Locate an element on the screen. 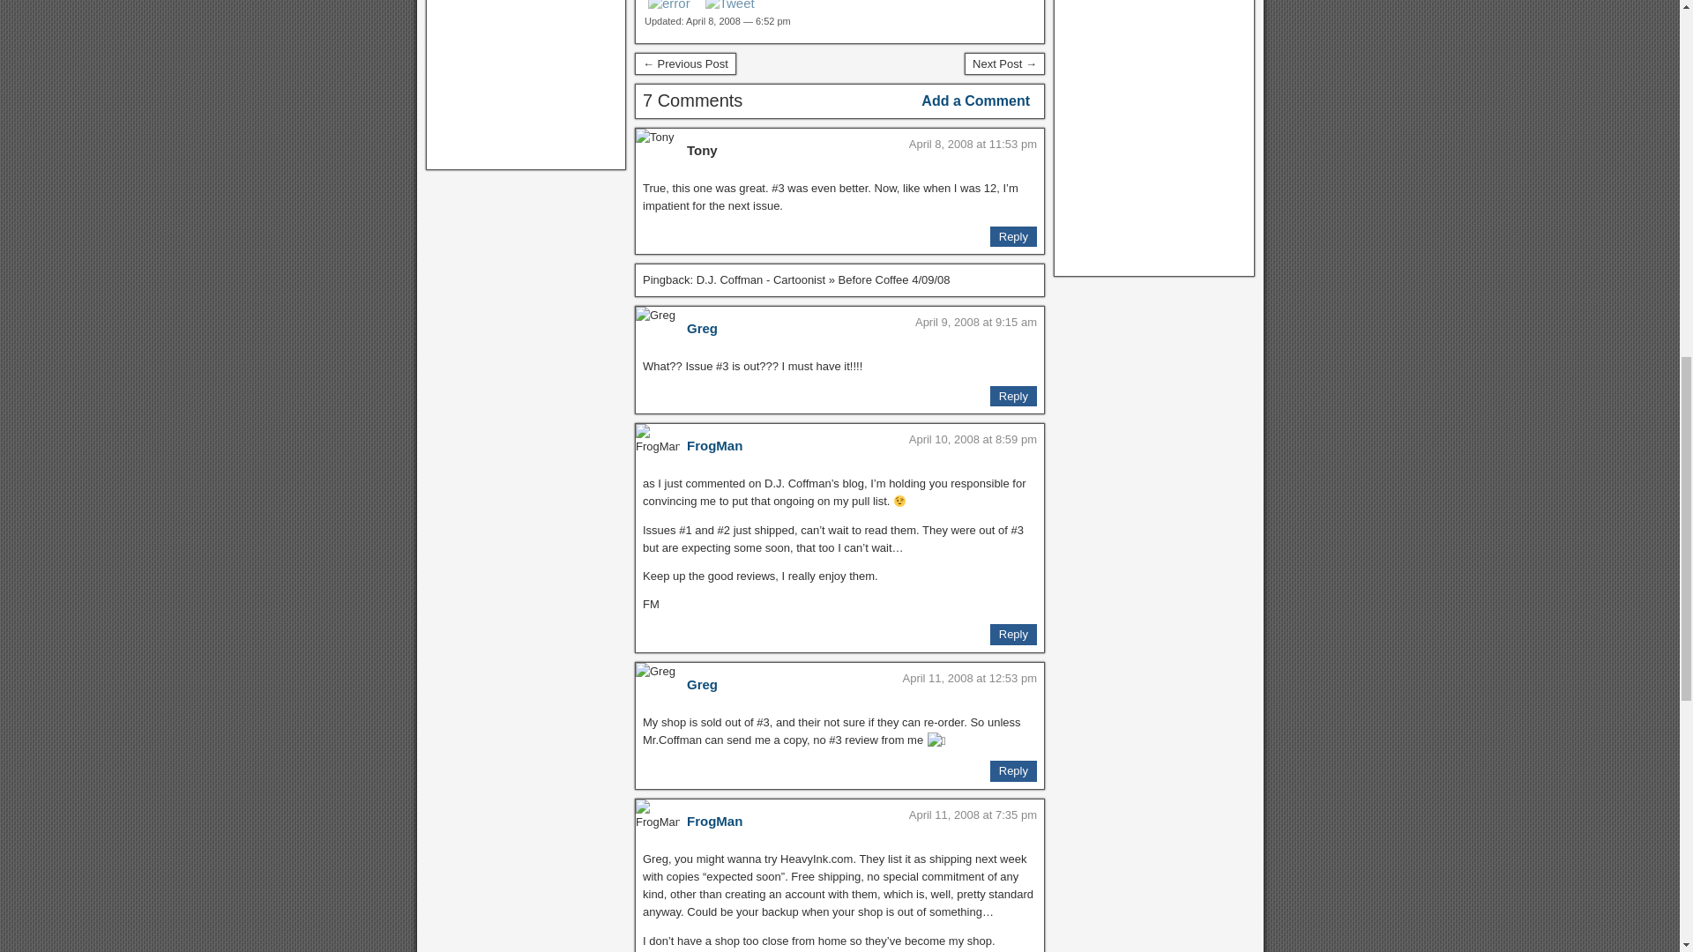 This screenshot has width=1693, height=952. Reply is located at coordinates (1013, 235).